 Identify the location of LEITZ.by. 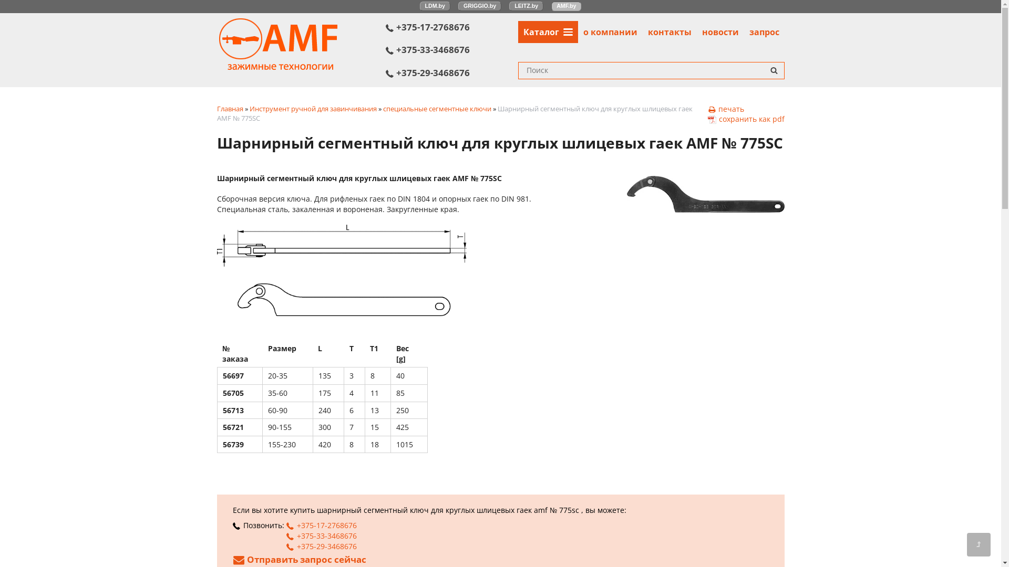
(526, 6).